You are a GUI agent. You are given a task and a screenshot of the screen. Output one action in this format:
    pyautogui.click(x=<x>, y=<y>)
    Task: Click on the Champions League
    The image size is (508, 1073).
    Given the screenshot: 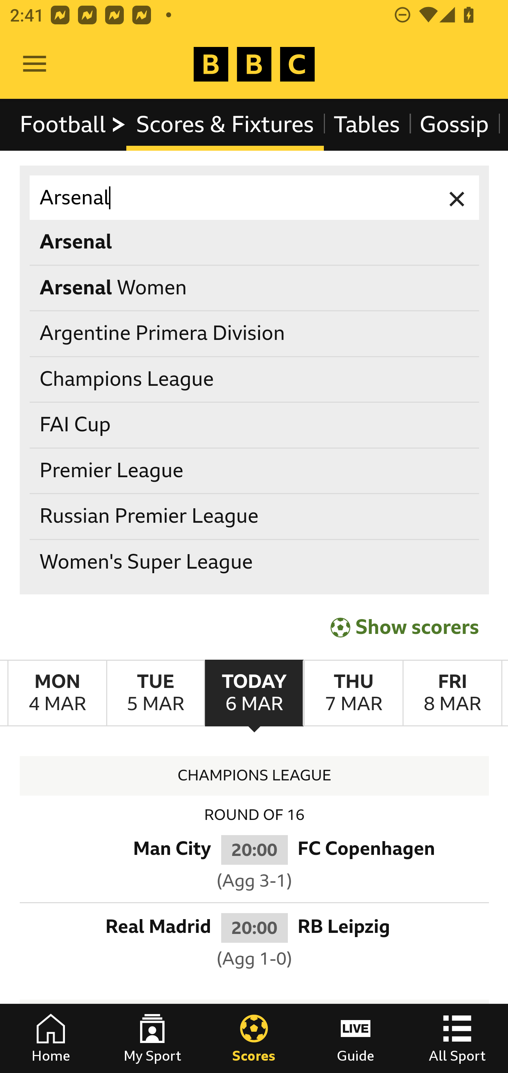 What is the action you would take?
    pyautogui.click(x=255, y=379)
    